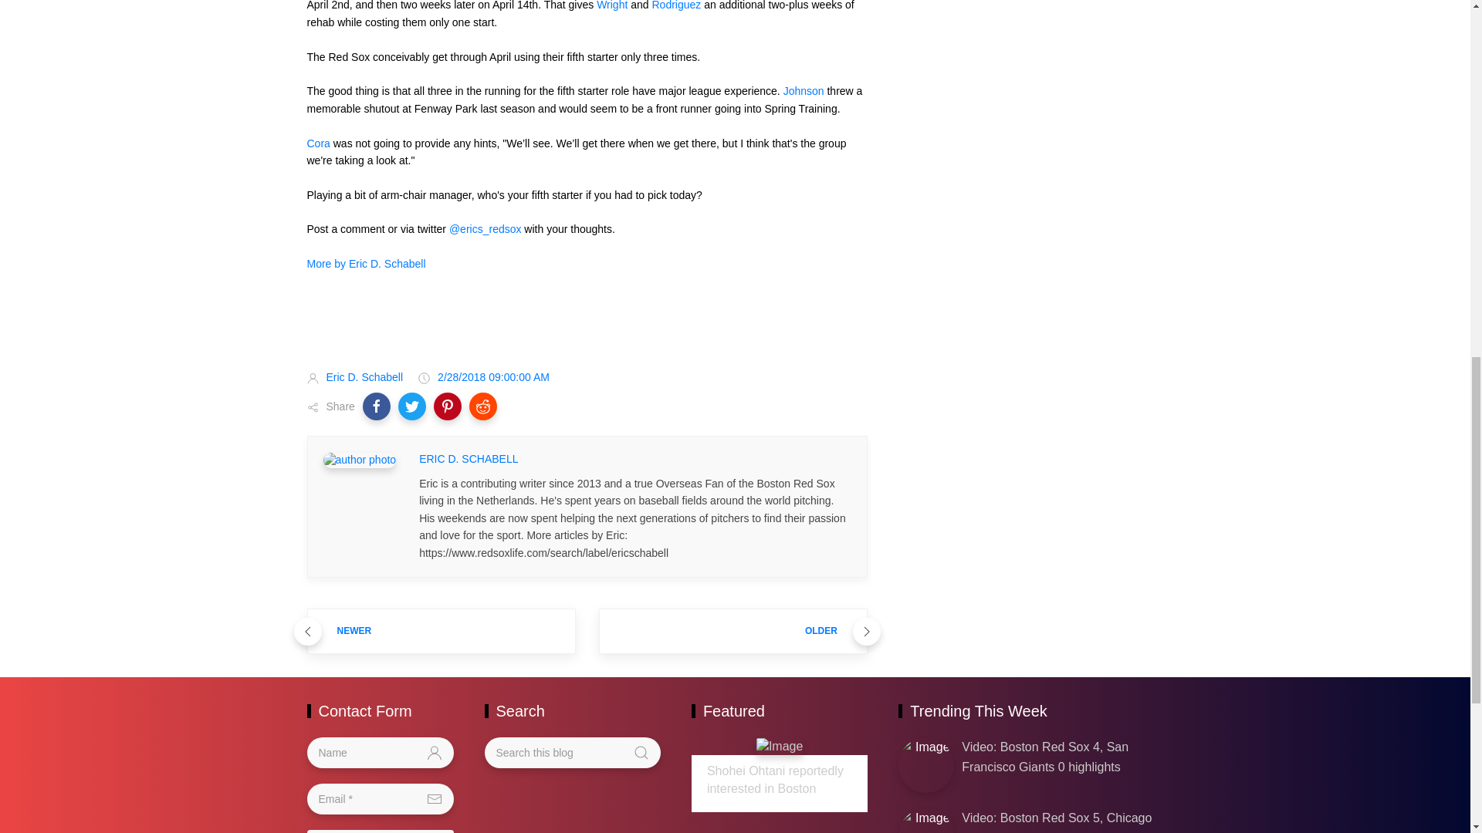 This screenshot has width=1482, height=833. What do you see at coordinates (364, 376) in the screenshot?
I see `Eric D. Schabell` at bounding box center [364, 376].